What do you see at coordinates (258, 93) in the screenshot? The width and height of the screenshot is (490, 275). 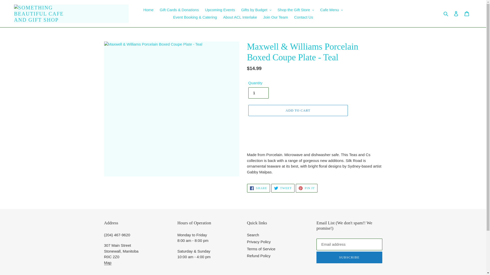 I see `1` at bounding box center [258, 93].